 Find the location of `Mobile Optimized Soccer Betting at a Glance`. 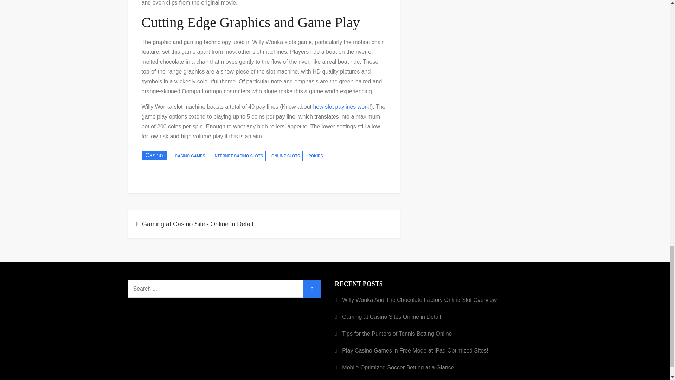

Mobile Optimized Soccer Betting at a Glance is located at coordinates (398, 368).